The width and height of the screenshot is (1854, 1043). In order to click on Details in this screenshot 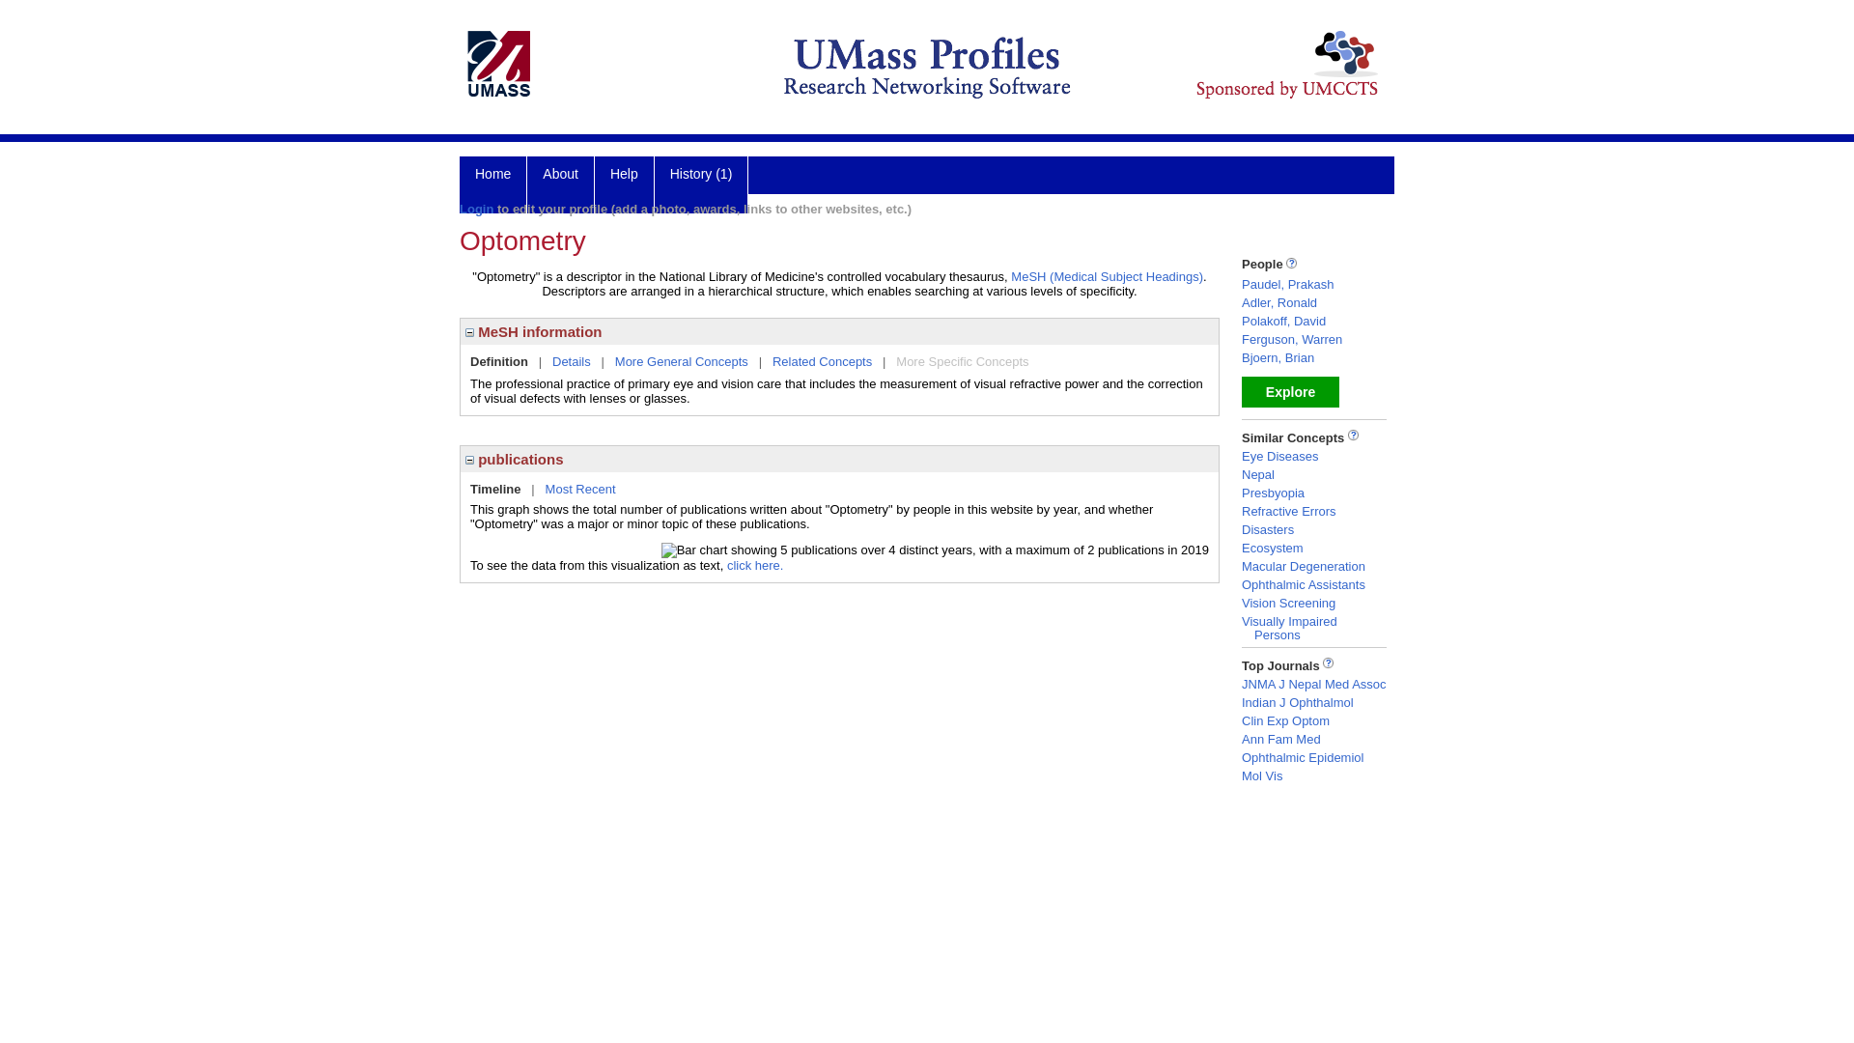, I will do `click(572, 361)`.